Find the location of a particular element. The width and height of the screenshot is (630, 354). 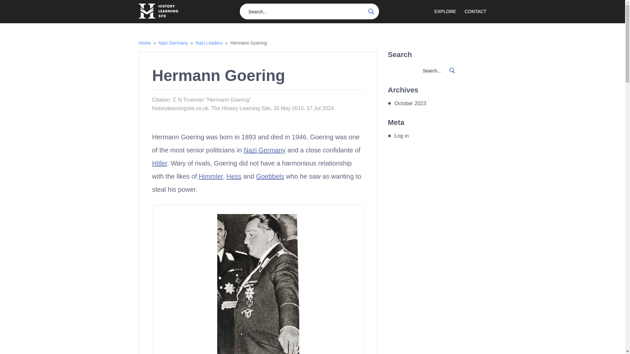

Nazi Leaders is located at coordinates (209, 43).